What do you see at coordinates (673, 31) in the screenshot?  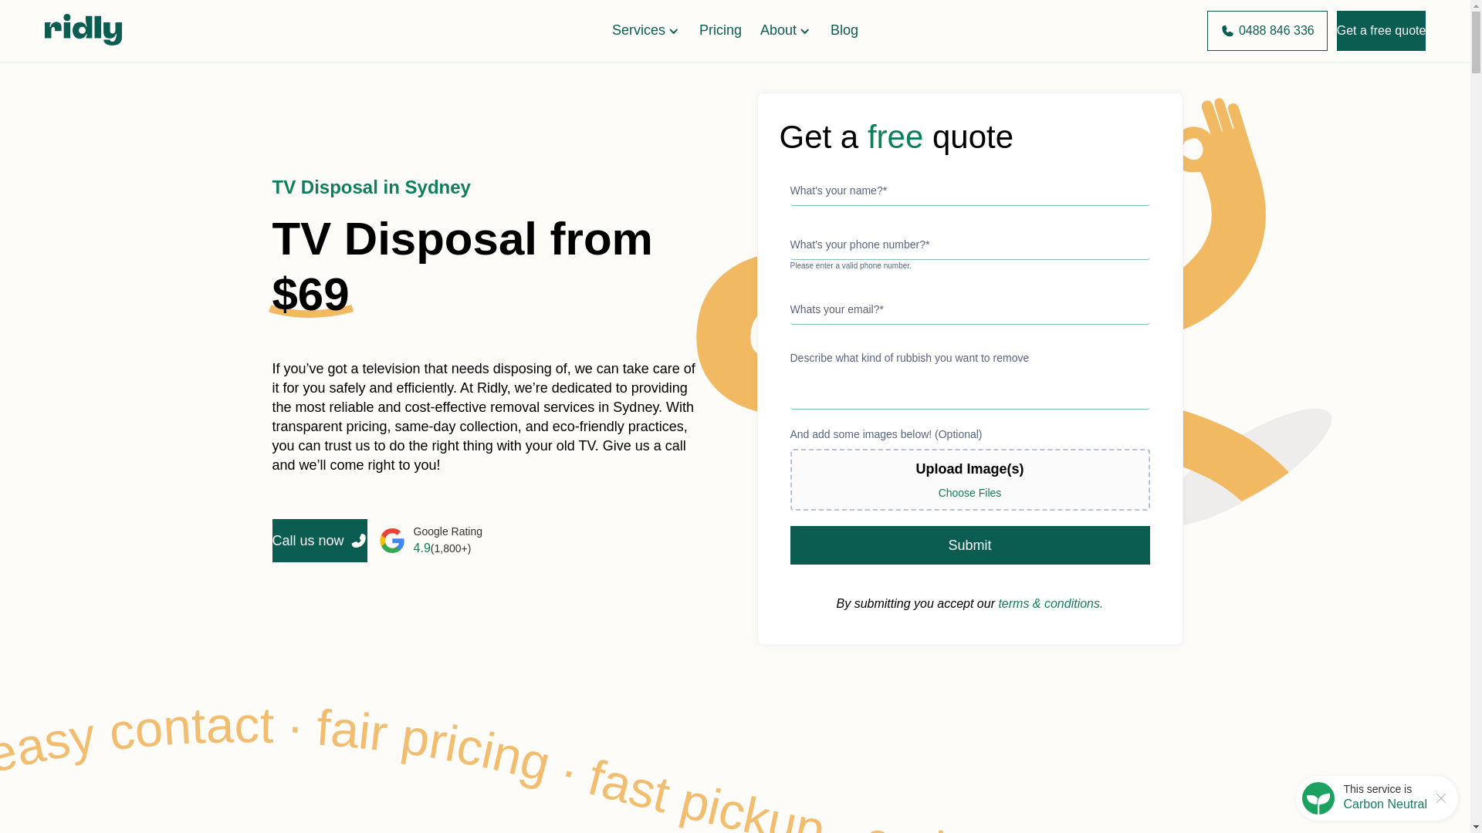 I see `Nav arrow down` at bounding box center [673, 31].